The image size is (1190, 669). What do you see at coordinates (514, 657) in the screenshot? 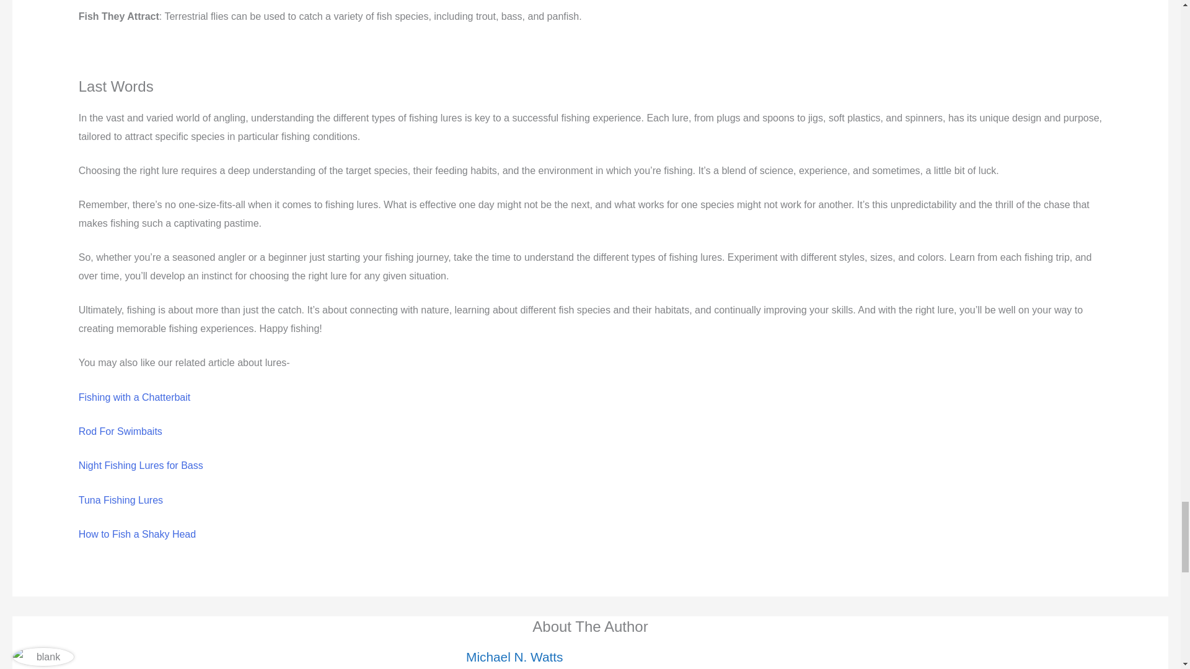
I see `Michael N. Watts` at bounding box center [514, 657].